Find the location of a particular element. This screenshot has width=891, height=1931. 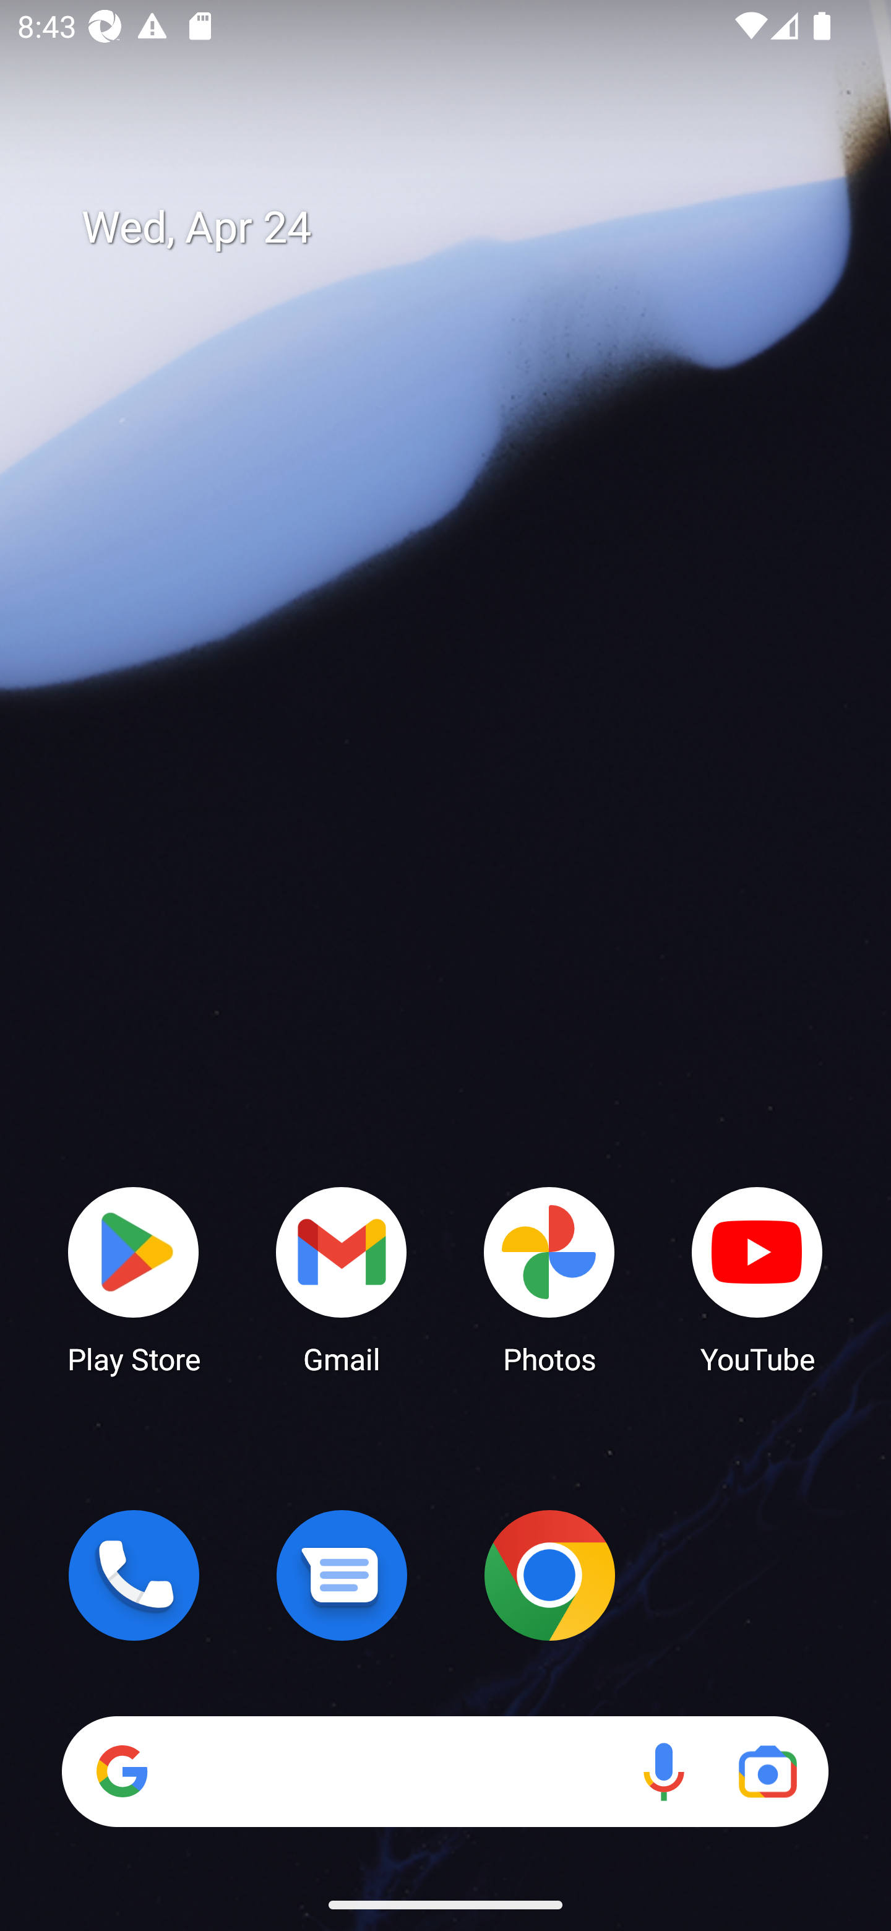

Phone is located at coordinates (134, 1575).